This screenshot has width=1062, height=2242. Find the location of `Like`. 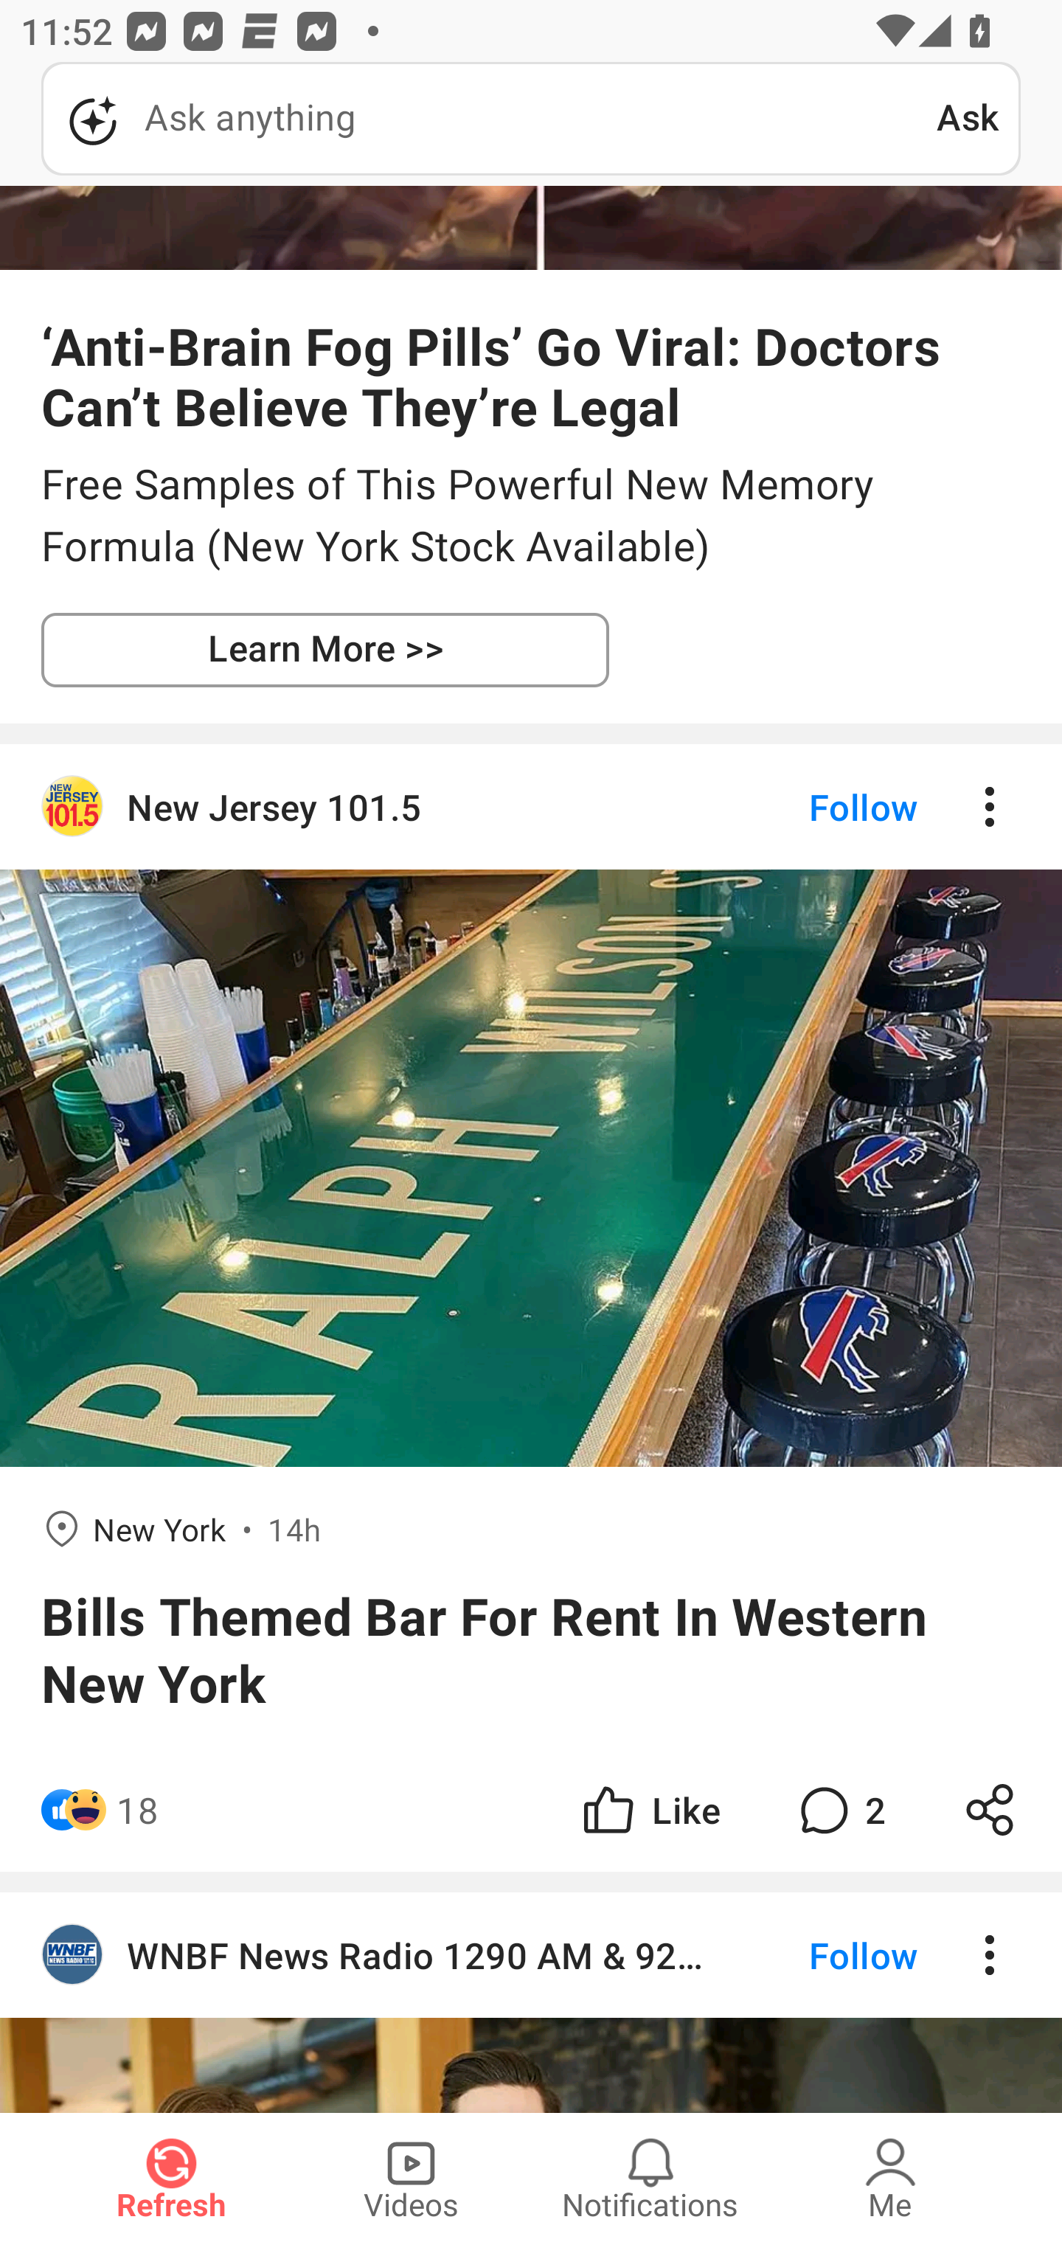

Like is located at coordinates (649, 1810).